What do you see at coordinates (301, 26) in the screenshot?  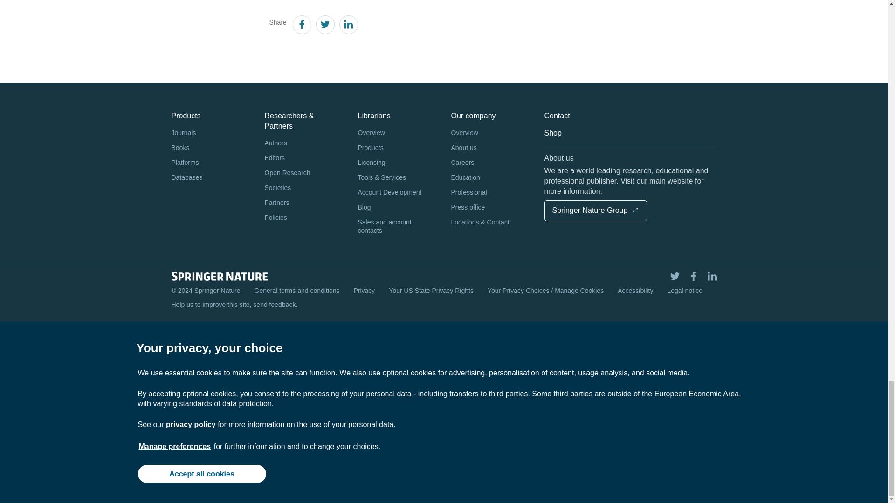 I see `facebook` at bounding box center [301, 26].